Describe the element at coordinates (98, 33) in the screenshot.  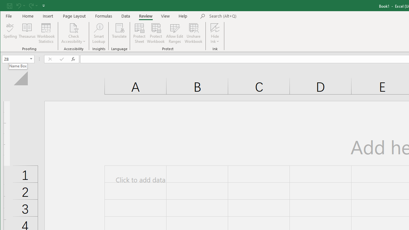
I see `Smart Lookup` at that location.